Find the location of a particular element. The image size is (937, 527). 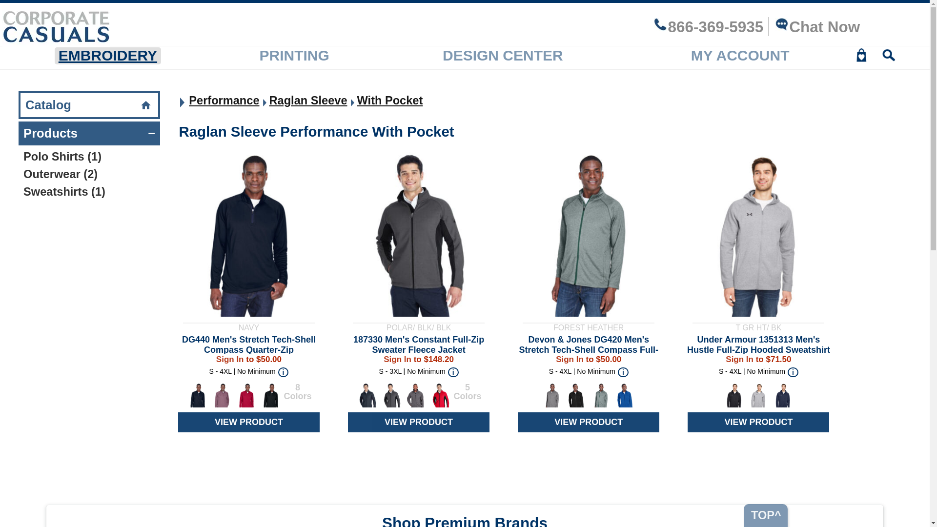

Chat Now is located at coordinates (817, 27).